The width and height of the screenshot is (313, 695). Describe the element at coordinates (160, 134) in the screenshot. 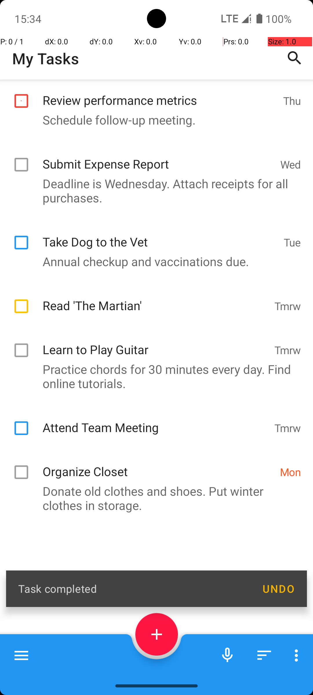

I see `Review performance metrics` at that location.